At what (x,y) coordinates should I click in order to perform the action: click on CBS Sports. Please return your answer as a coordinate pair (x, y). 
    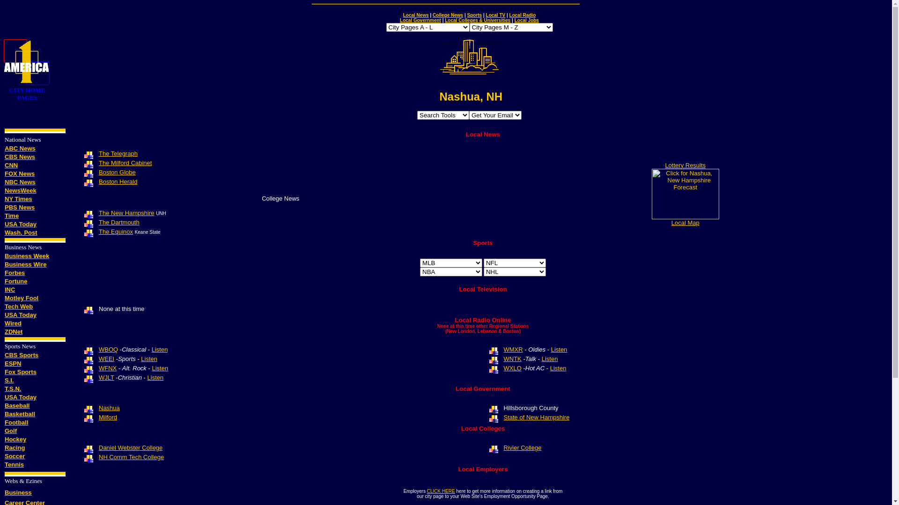
    Looking at the image, I should click on (22, 355).